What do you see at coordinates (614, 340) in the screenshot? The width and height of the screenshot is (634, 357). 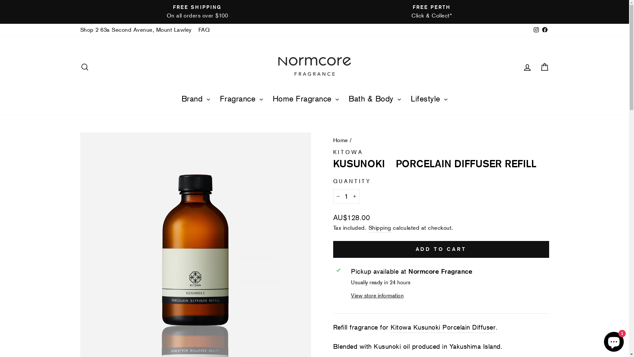 I see `Shopify online store chat` at bounding box center [614, 340].